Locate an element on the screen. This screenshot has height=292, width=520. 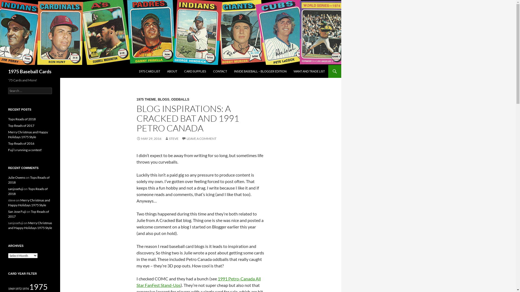
Julie Owens is located at coordinates (17, 177).